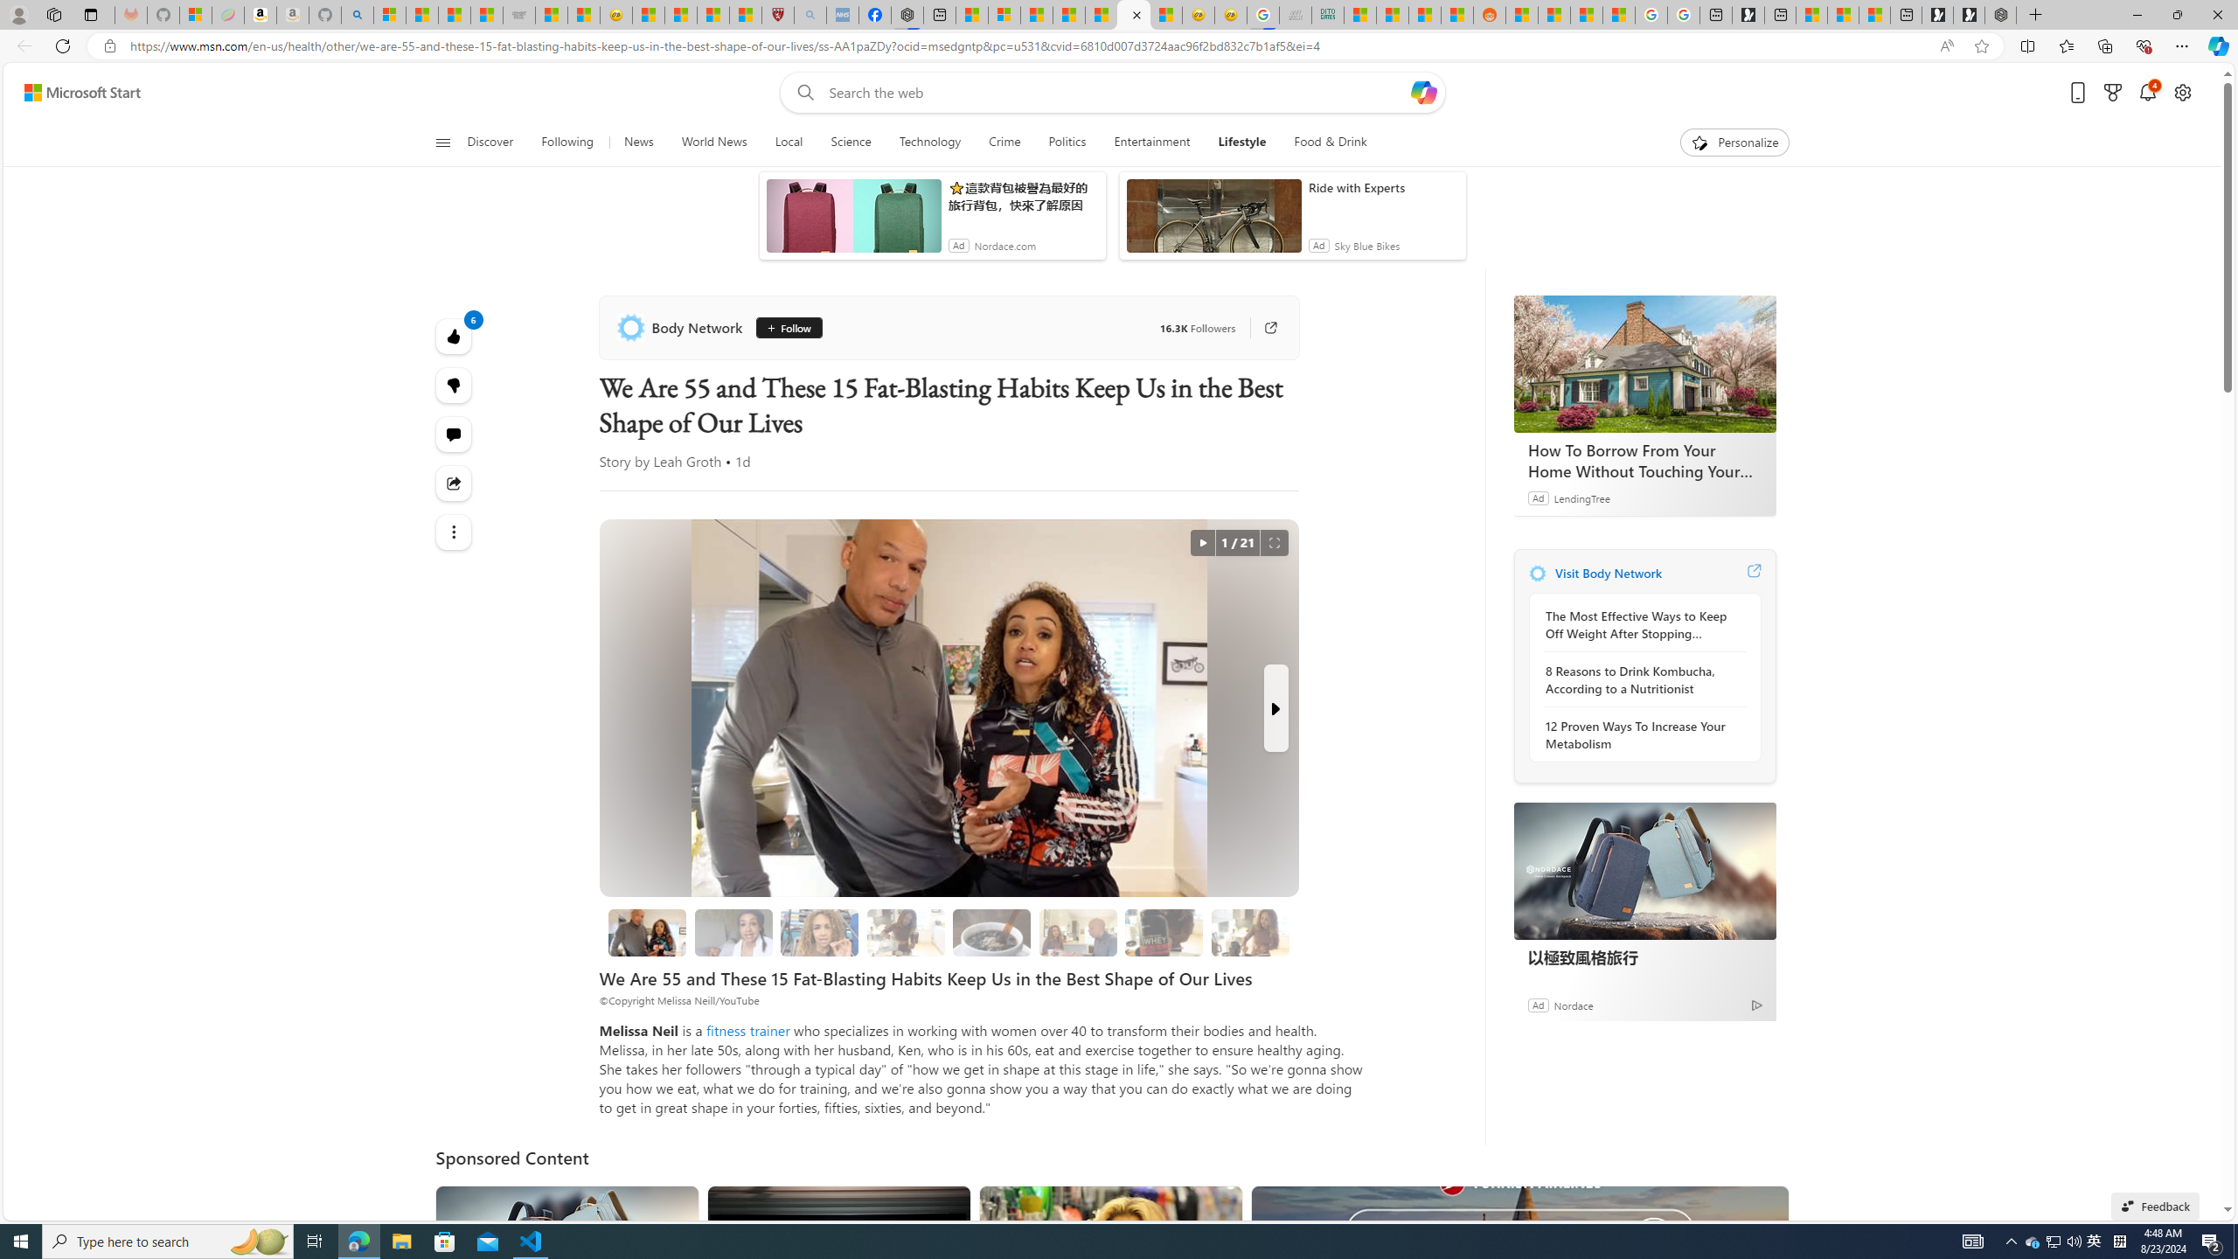  I want to click on R******* | Trusted Community Engagement and Contributions, so click(1523, 15).